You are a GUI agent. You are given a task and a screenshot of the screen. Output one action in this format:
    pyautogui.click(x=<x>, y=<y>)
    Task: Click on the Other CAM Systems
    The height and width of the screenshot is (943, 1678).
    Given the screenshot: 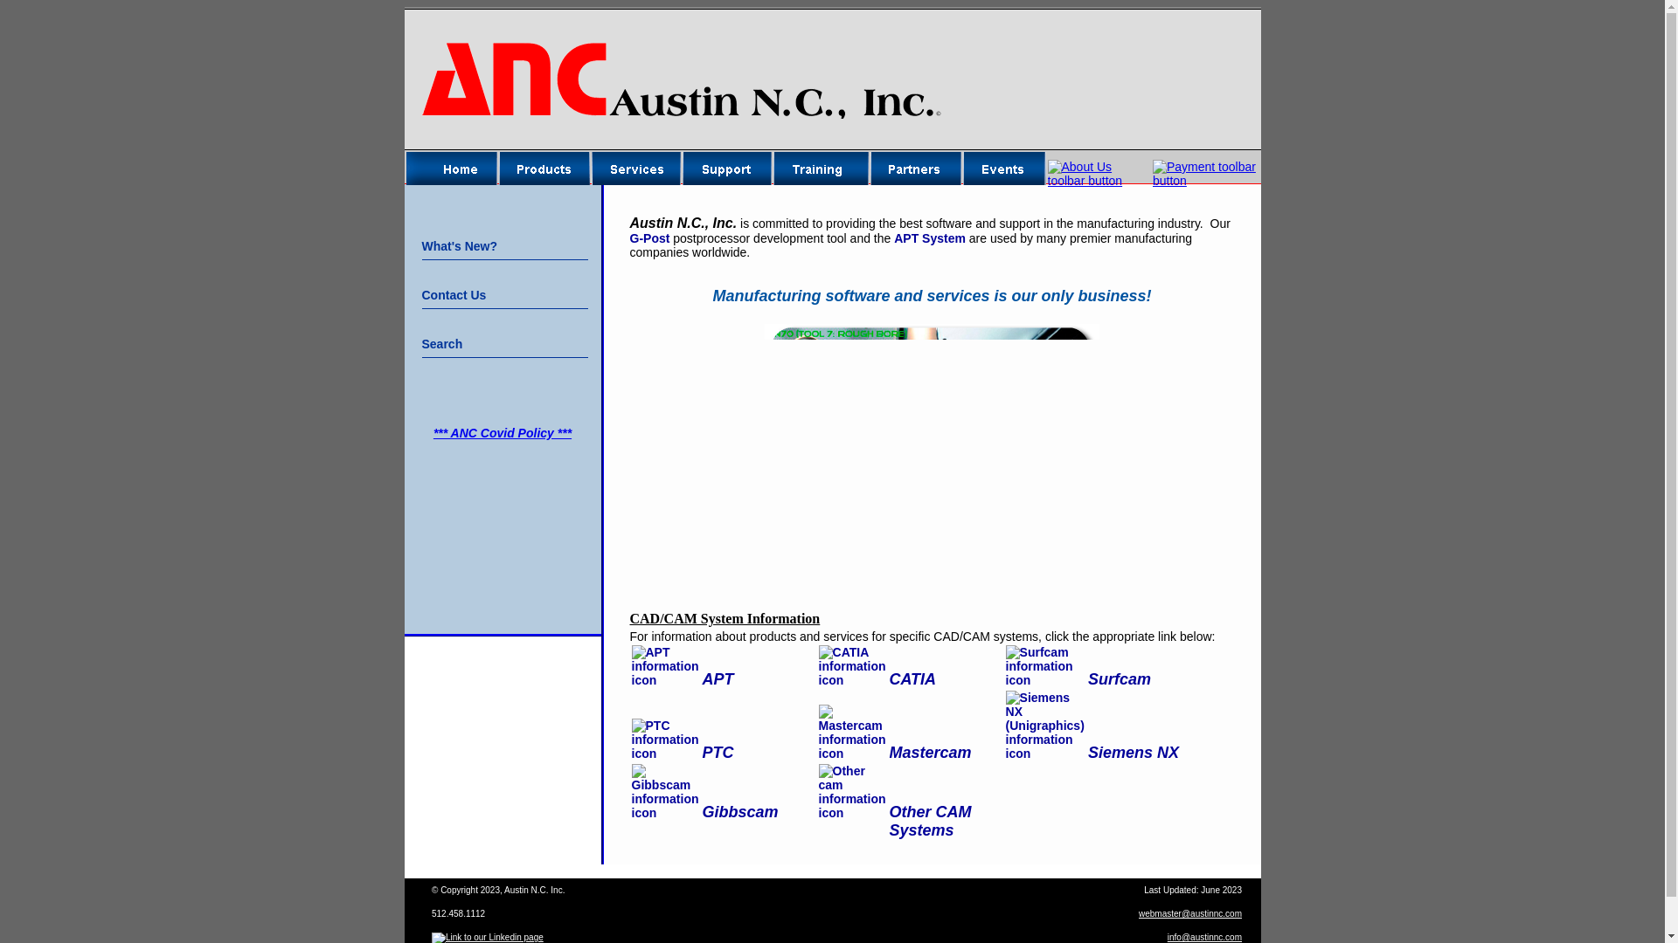 What is the action you would take?
    pyautogui.click(x=930, y=821)
    